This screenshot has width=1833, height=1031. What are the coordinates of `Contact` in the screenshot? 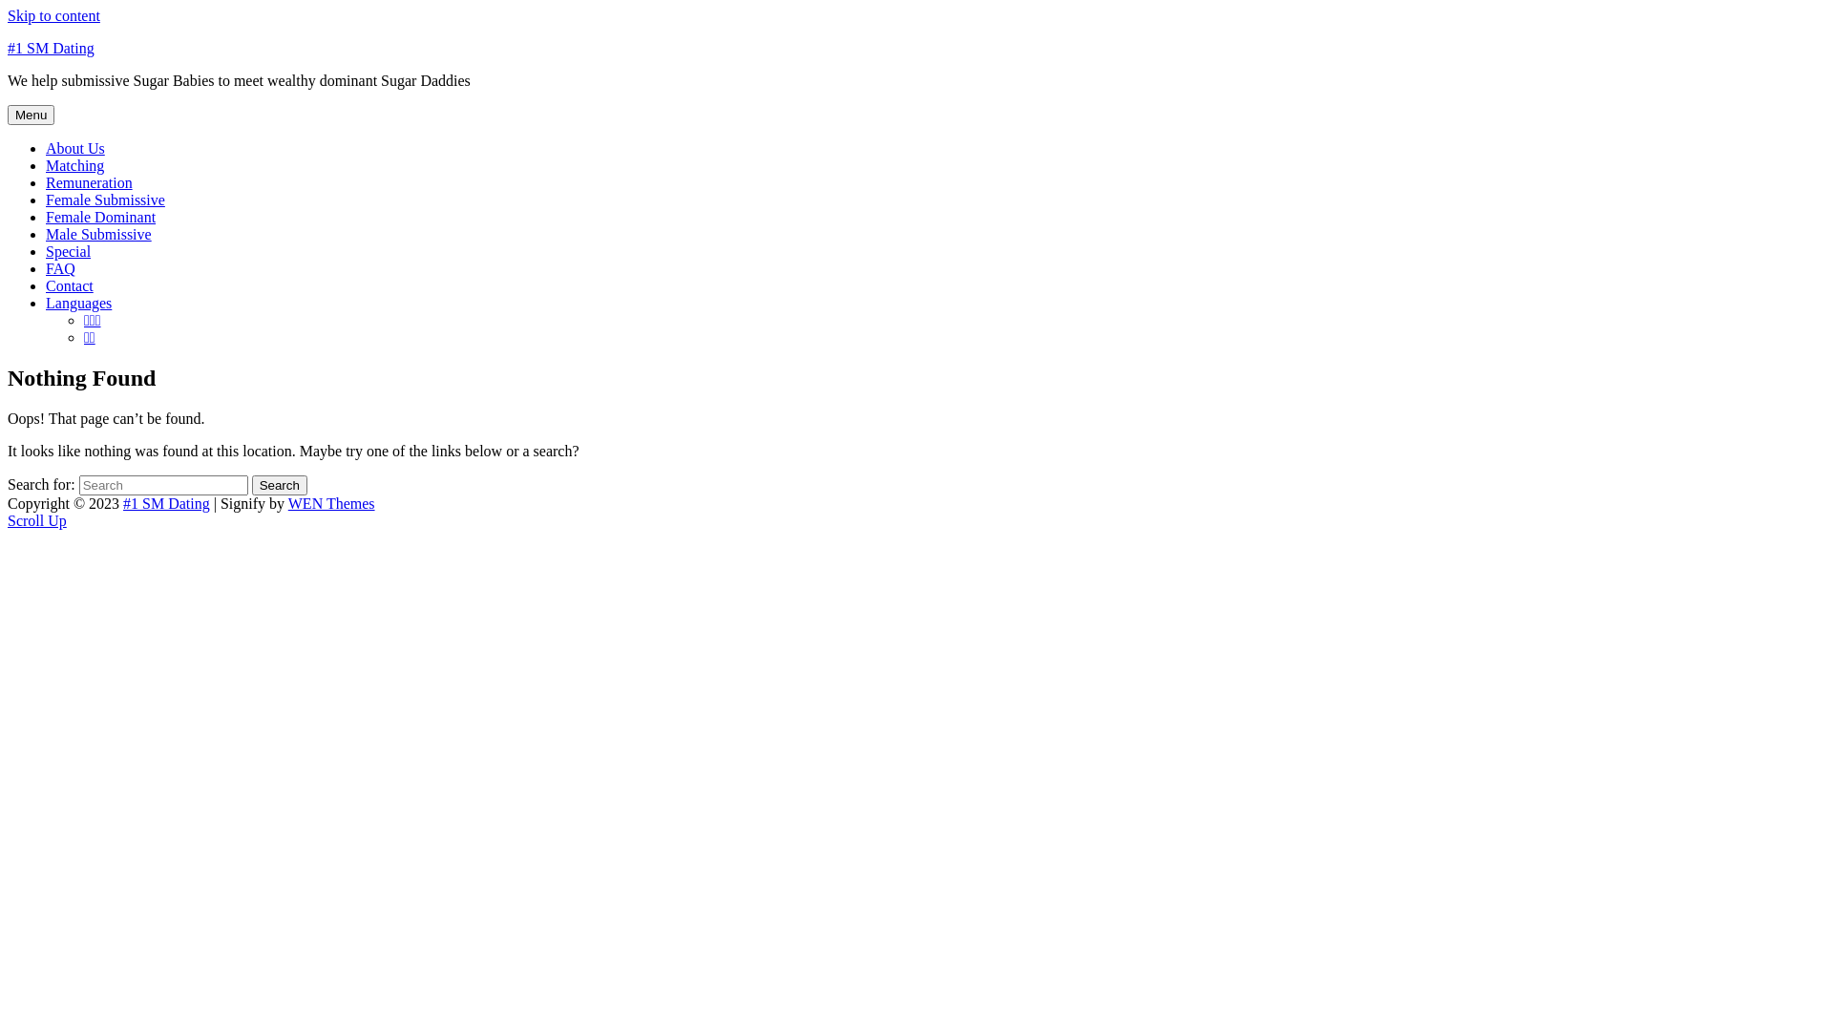 It's located at (70, 286).